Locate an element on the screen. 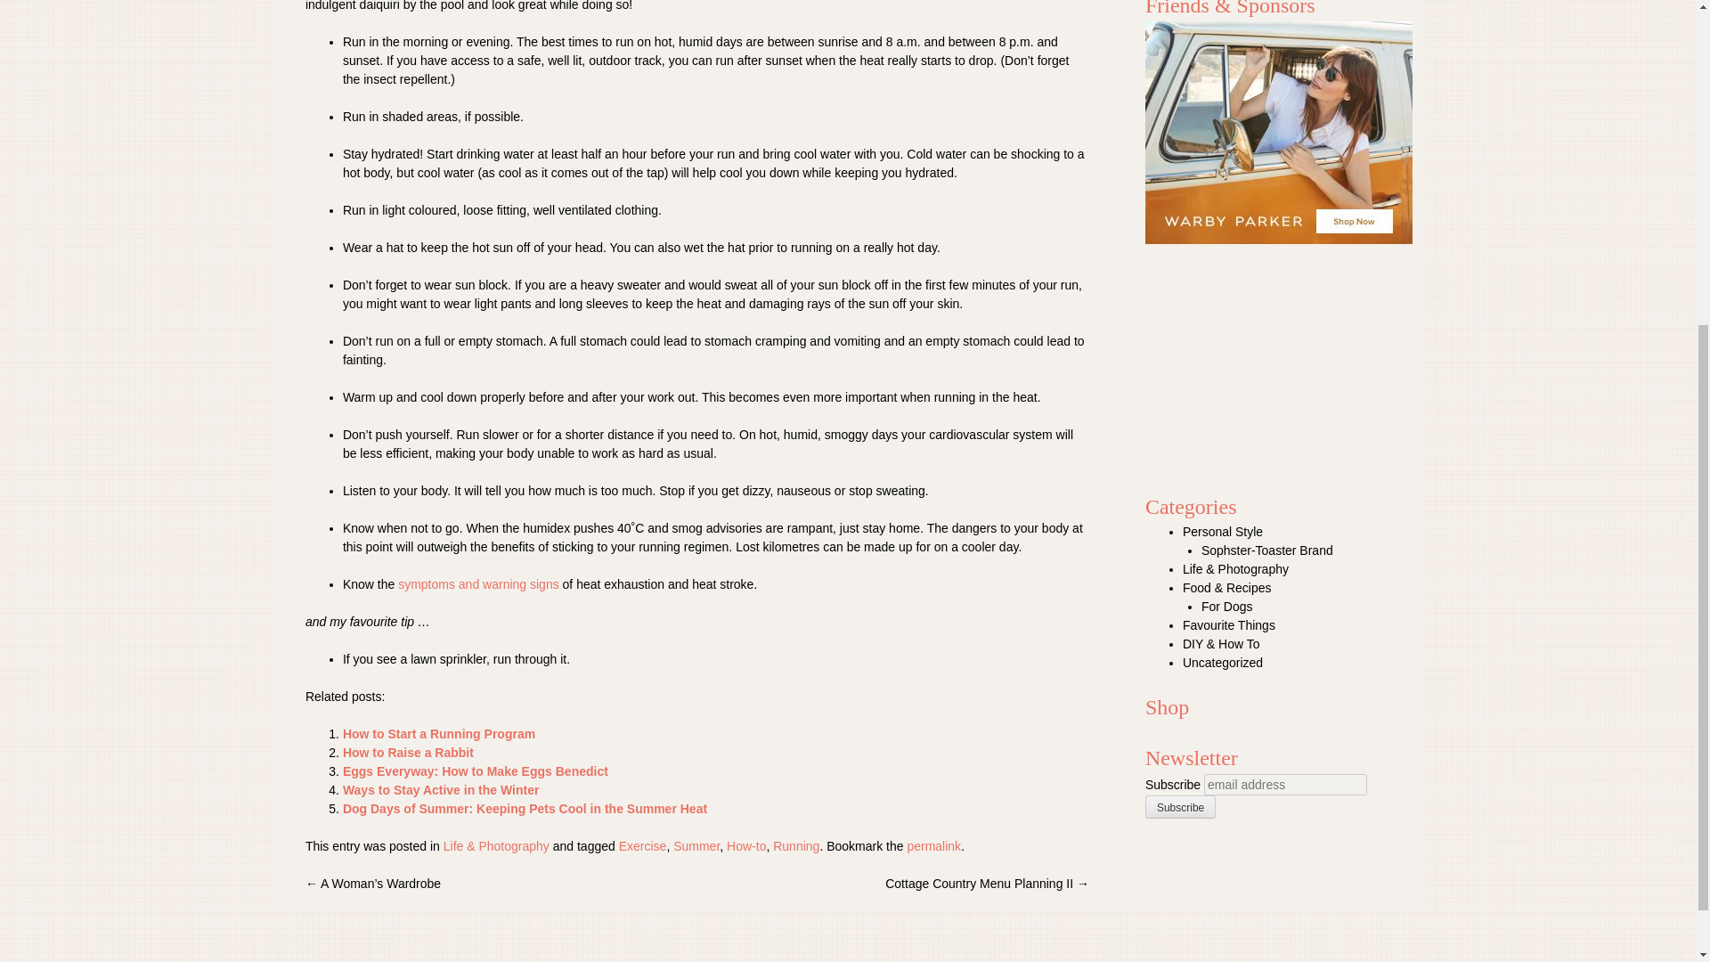  Ways to Stay Active in the Winter is located at coordinates (442, 790).